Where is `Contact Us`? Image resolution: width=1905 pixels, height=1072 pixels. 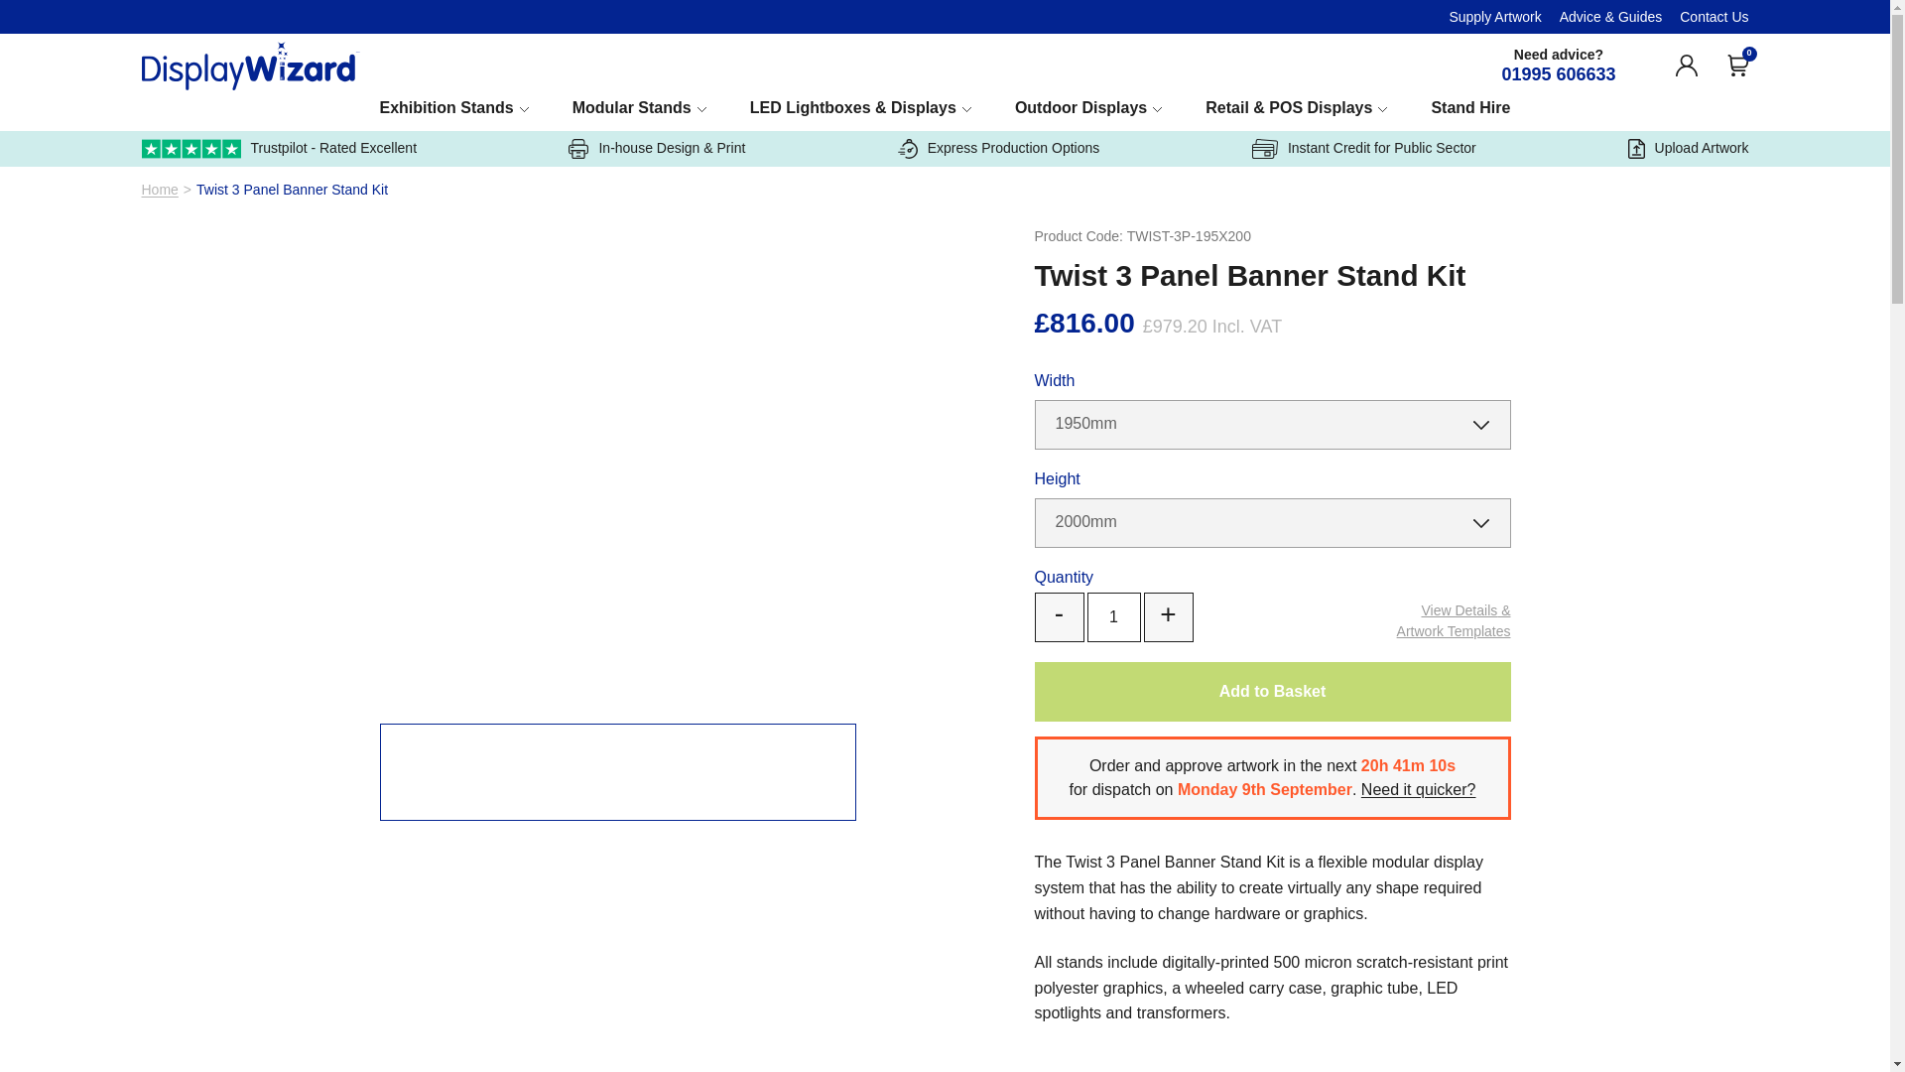
Contact Us is located at coordinates (1714, 16).